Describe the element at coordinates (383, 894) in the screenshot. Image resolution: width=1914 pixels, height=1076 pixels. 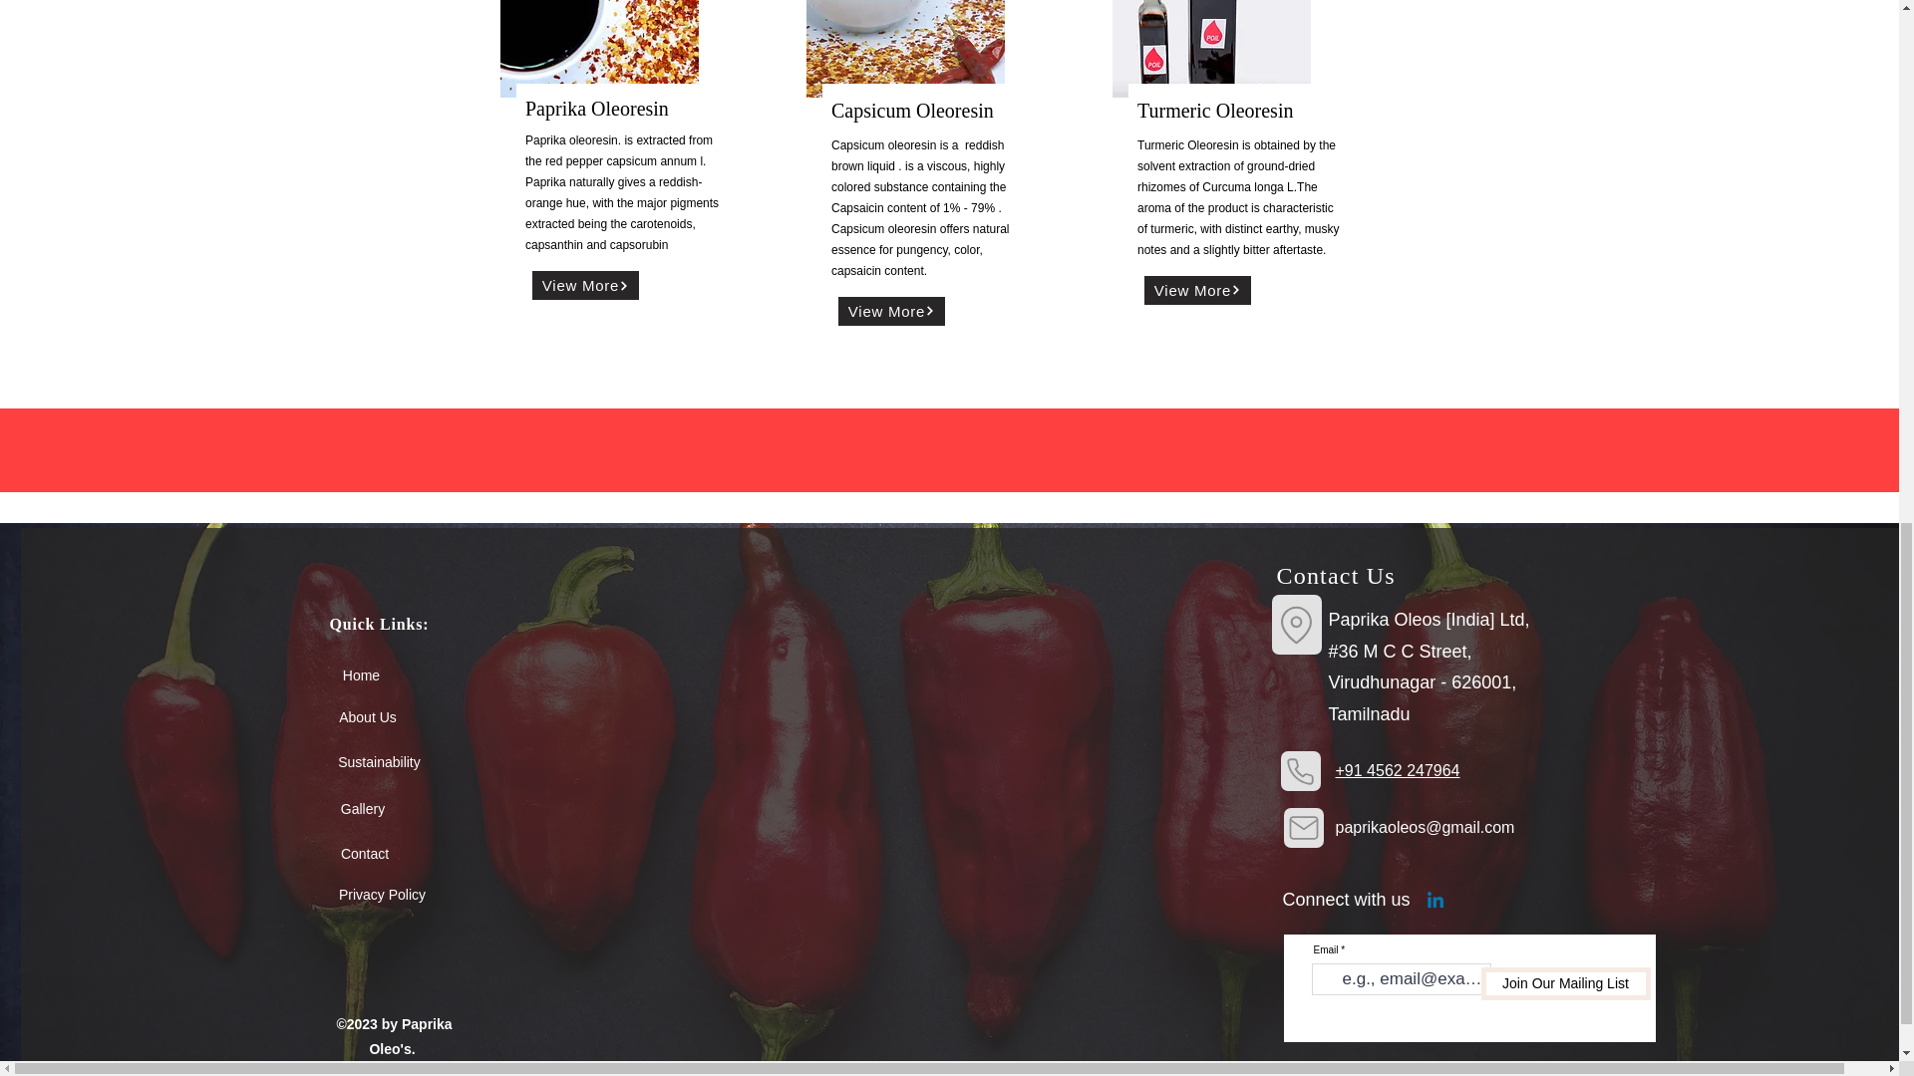
I see `Privacy Policy` at that location.